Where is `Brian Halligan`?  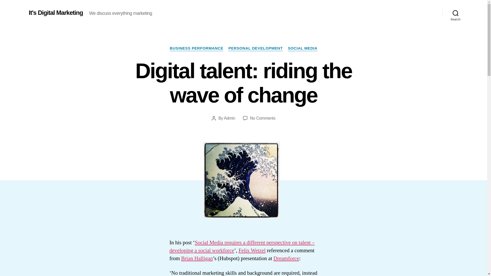
Brian Halligan is located at coordinates (303, 49).